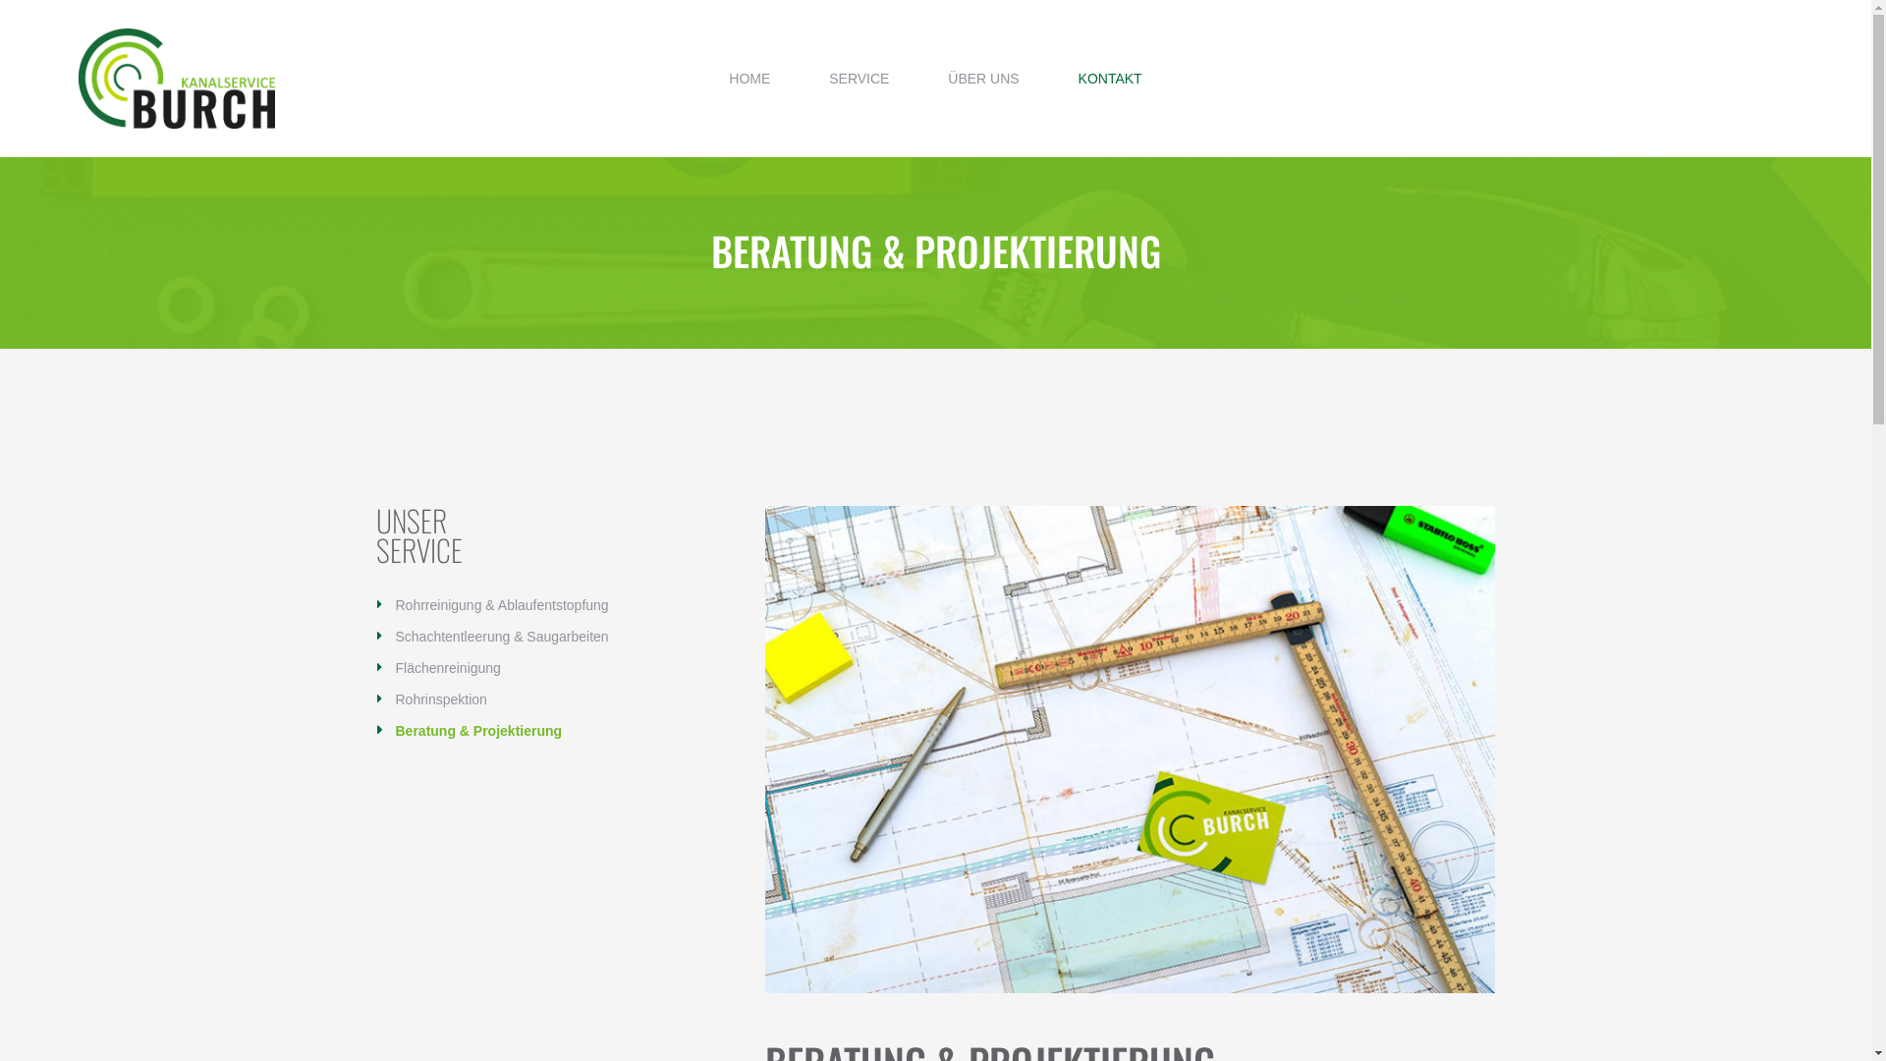 The width and height of the screenshot is (1886, 1061). What do you see at coordinates (430, 699) in the screenshot?
I see `Rohrinspektion` at bounding box center [430, 699].